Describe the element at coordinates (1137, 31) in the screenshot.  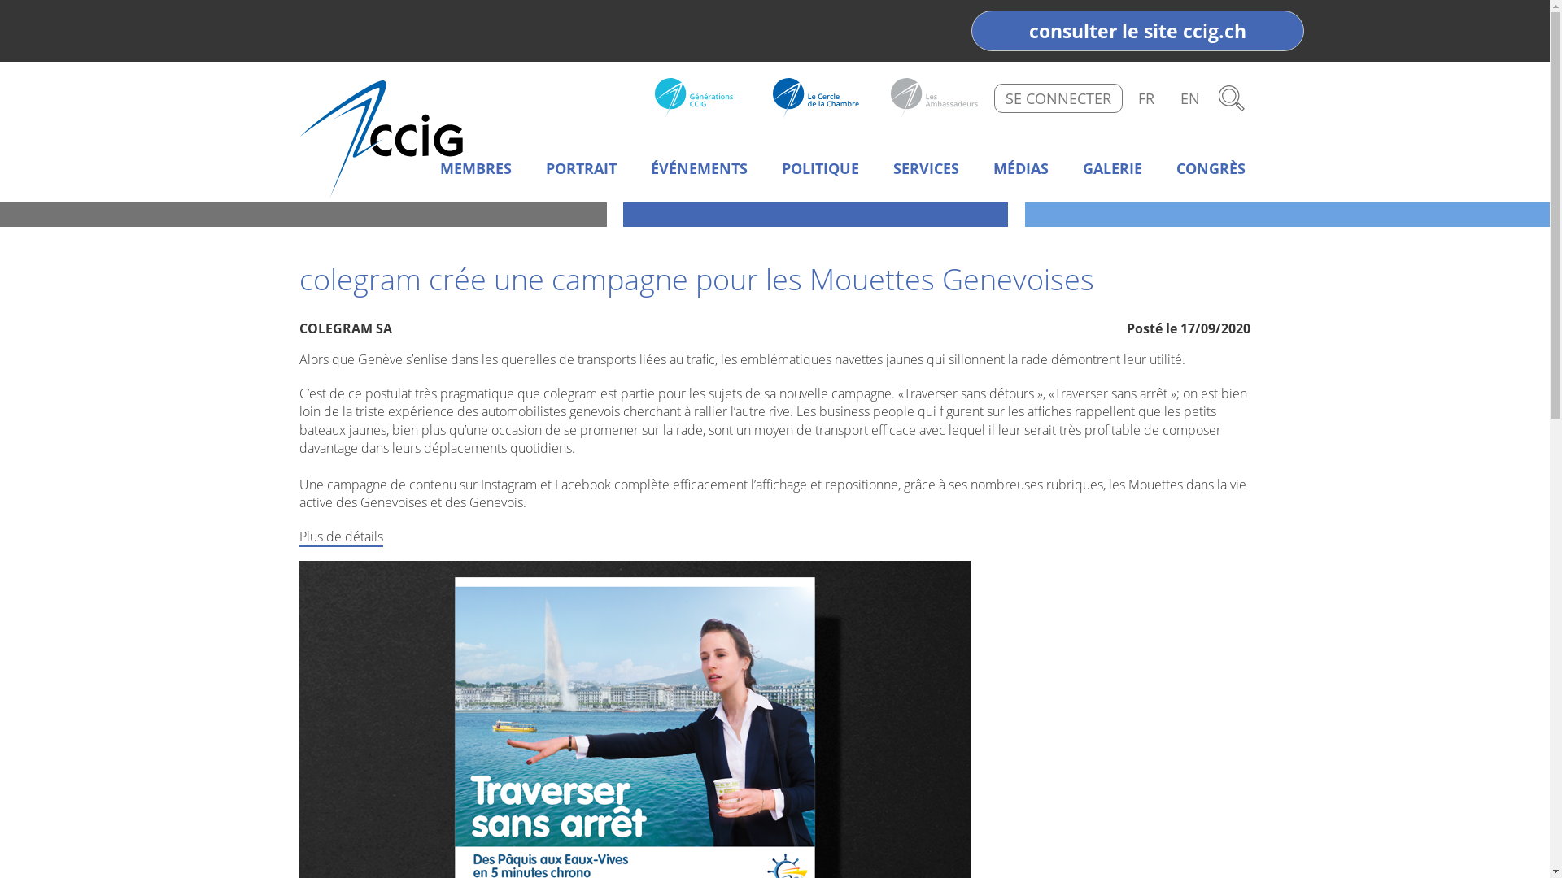
I see `consulter le site ccig.ch` at that location.